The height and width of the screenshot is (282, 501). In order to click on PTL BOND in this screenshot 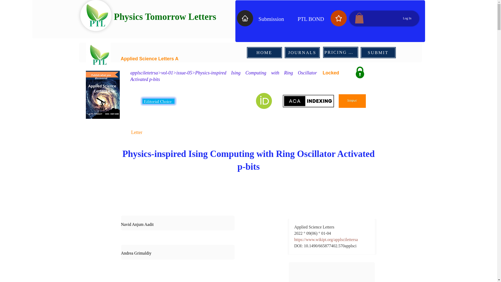, I will do `click(311, 19)`.